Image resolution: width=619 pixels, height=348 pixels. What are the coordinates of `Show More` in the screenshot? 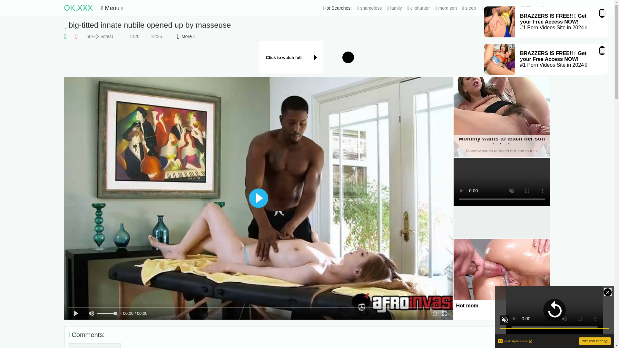 It's located at (186, 36).